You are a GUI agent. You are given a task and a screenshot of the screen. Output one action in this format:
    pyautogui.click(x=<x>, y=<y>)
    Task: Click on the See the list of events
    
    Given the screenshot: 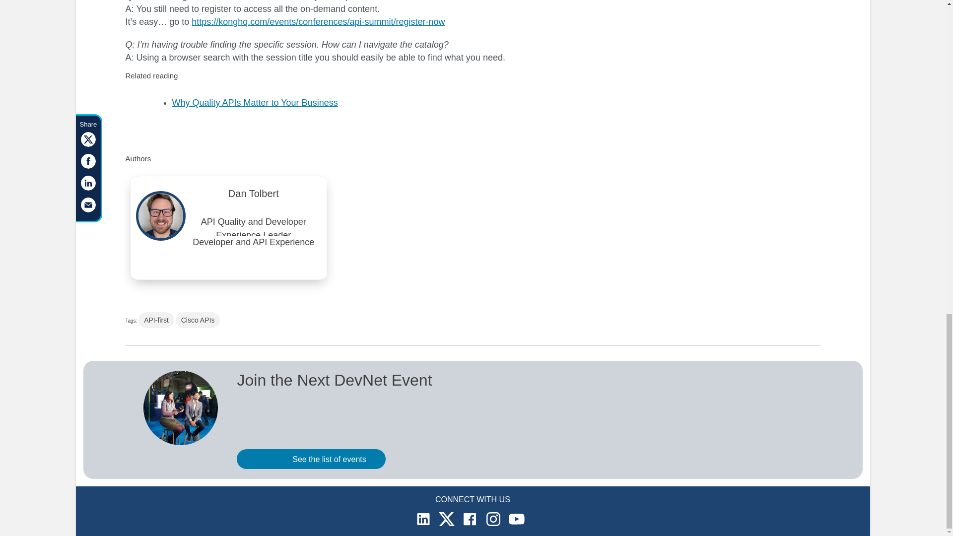 What is the action you would take?
    pyautogui.click(x=311, y=459)
    